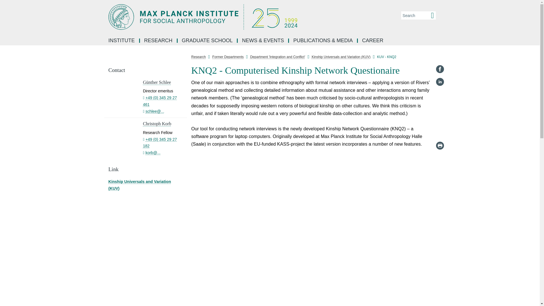 The height and width of the screenshot is (306, 544). I want to click on More information about Christoph Korb, so click(157, 124).